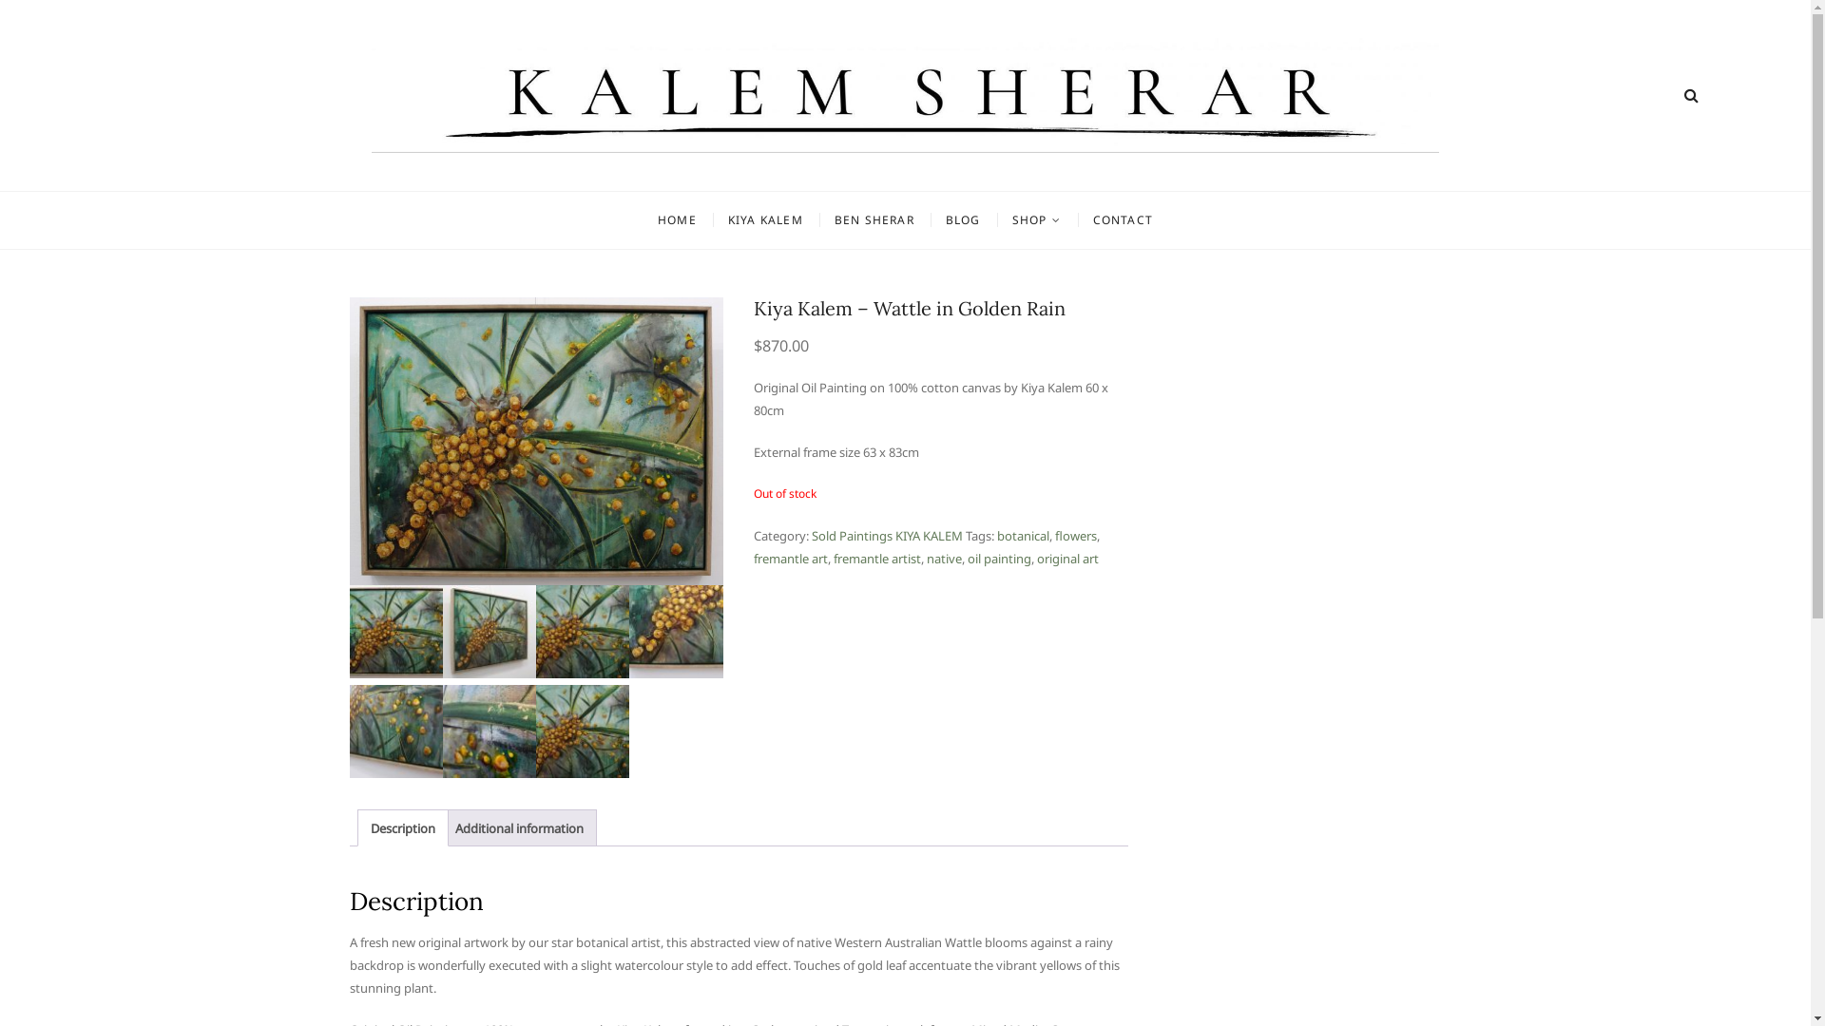  What do you see at coordinates (676, 632) in the screenshot?
I see `Wattle in Golden Rain original painting cropped` at bounding box center [676, 632].